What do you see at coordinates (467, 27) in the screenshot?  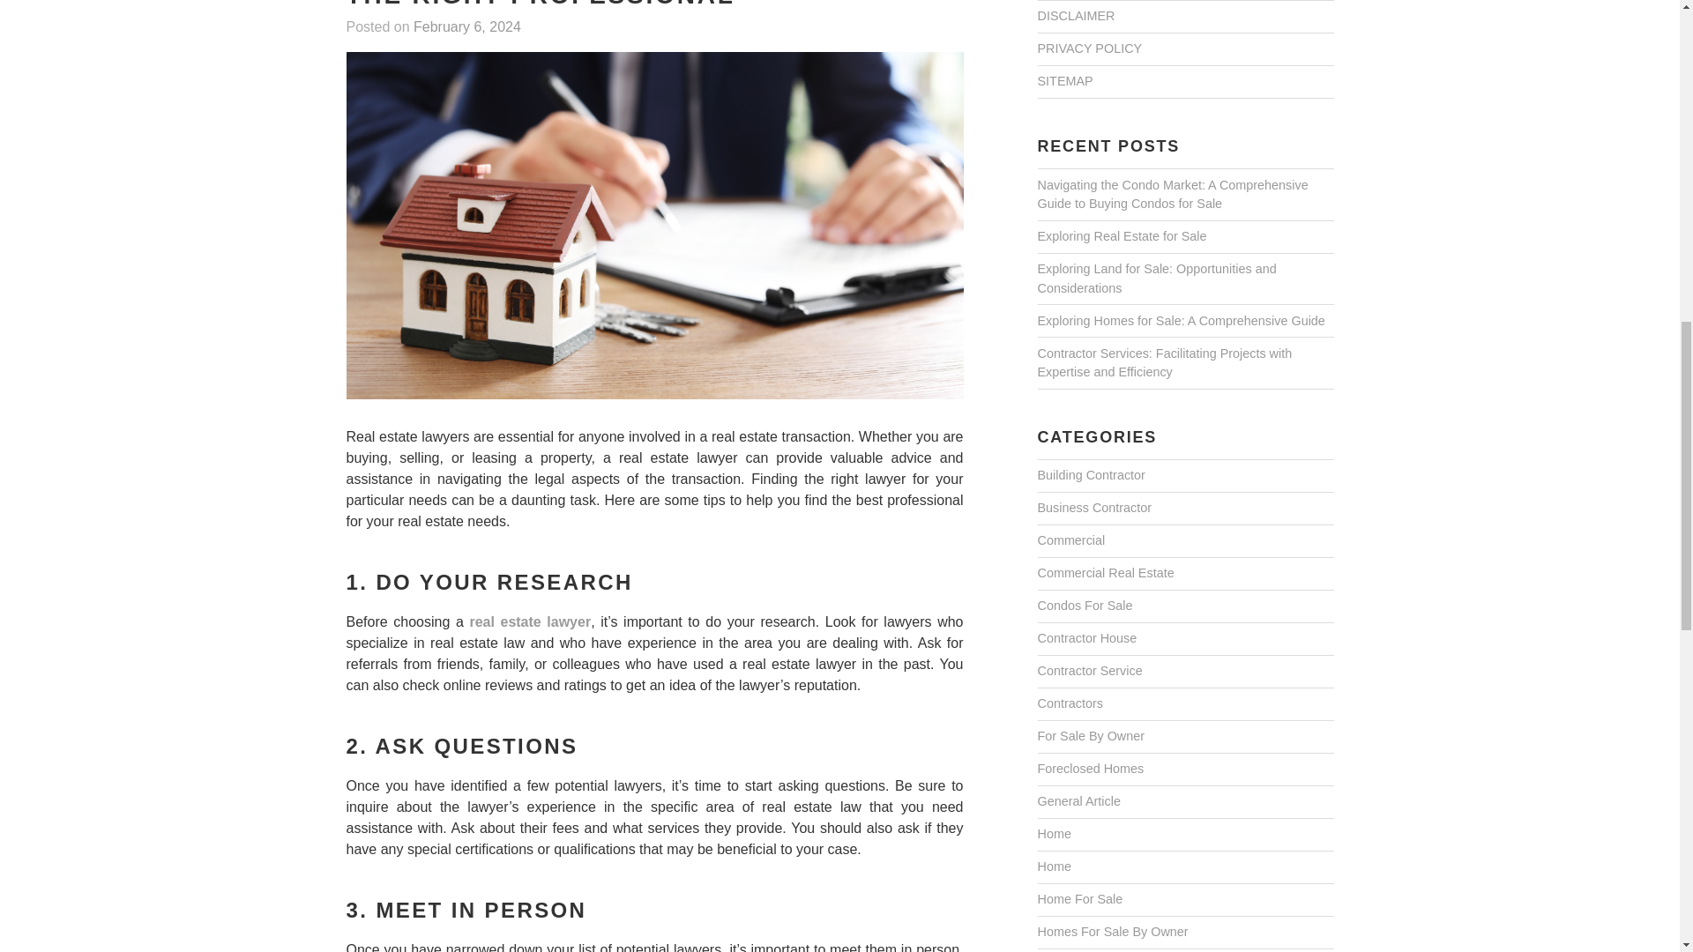 I see `February 6, 2024` at bounding box center [467, 27].